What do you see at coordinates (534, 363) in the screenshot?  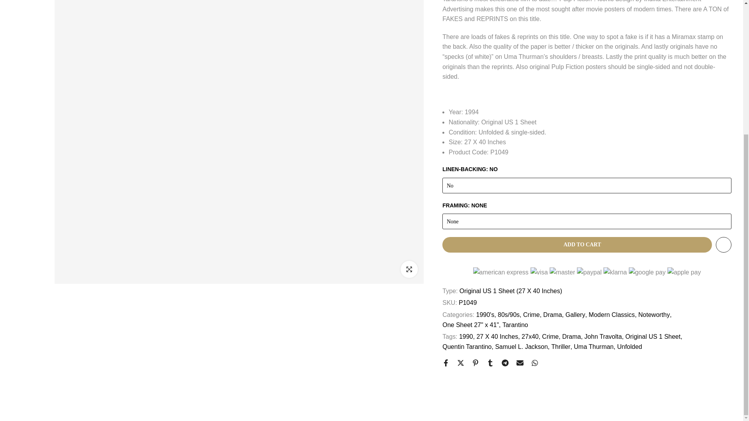 I see `Share on WhatsApp` at bounding box center [534, 363].